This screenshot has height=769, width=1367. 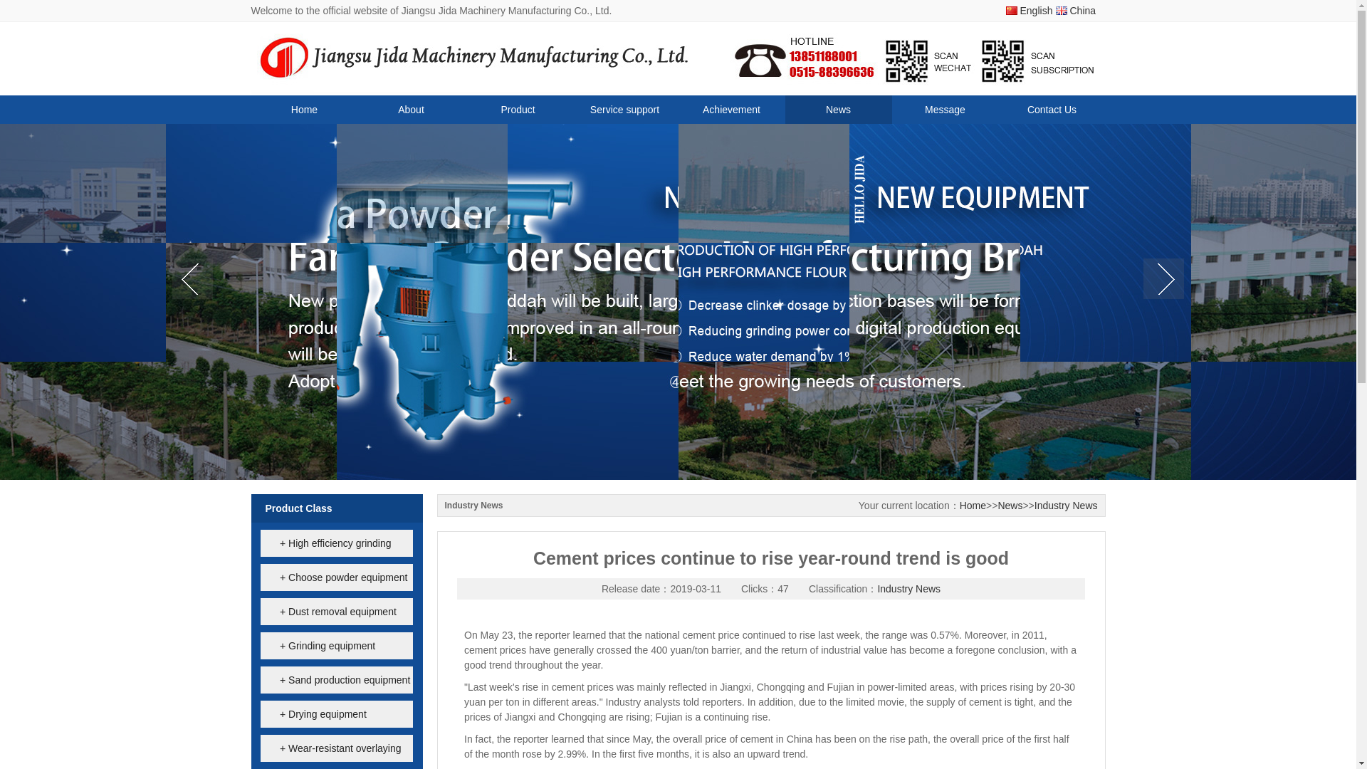 What do you see at coordinates (410, 109) in the screenshot?
I see `About` at bounding box center [410, 109].